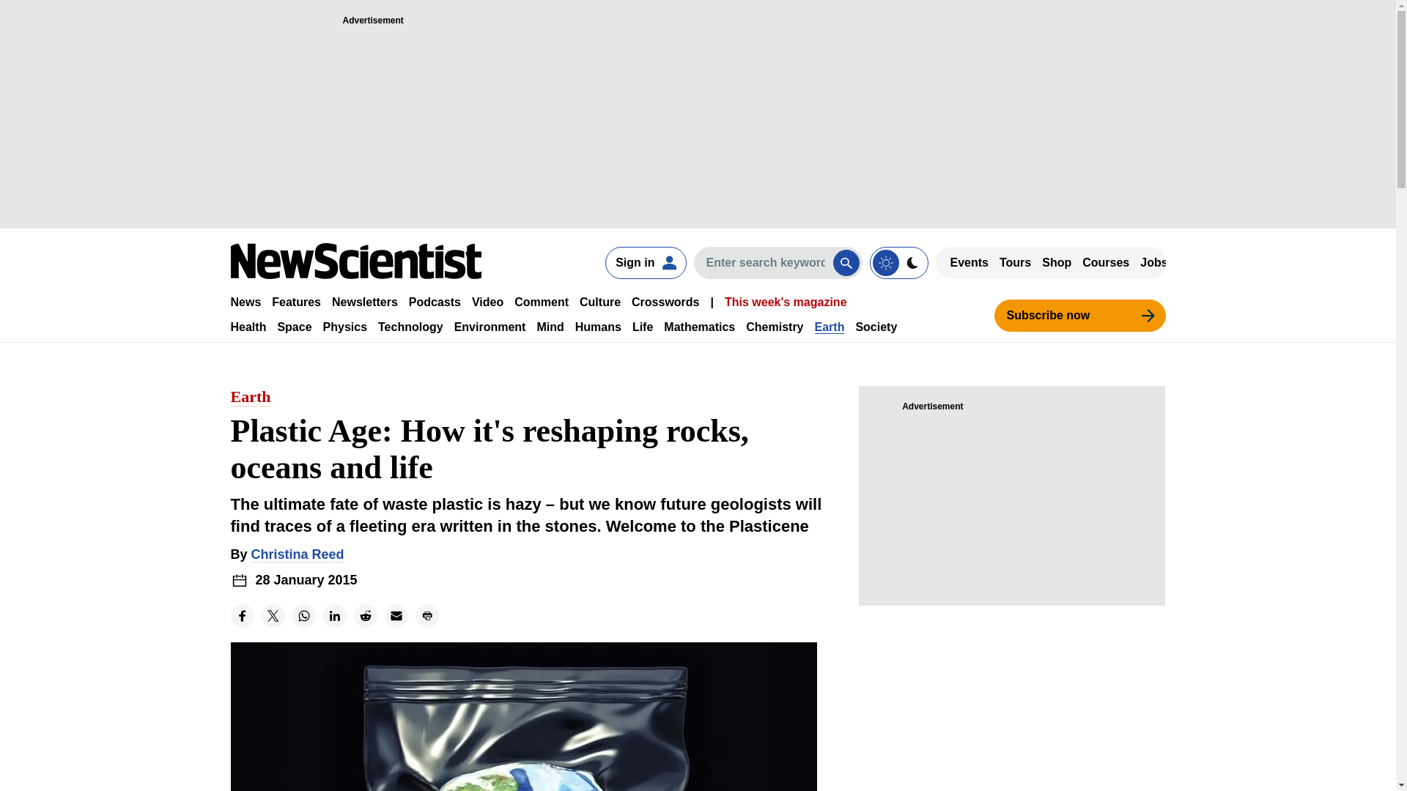 Image resolution: width=1407 pixels, height=791 pixels. I want to click on on, so click(898, 262).